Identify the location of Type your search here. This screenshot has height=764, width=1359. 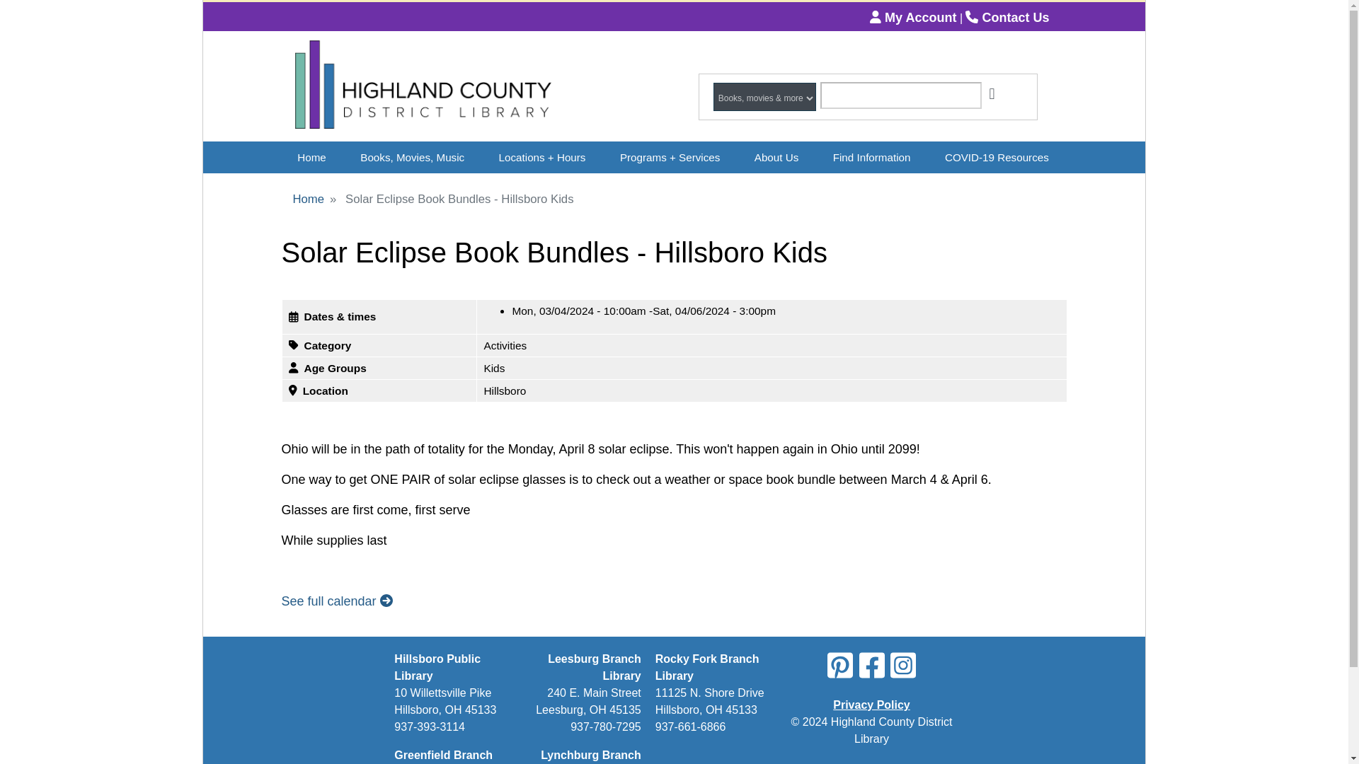
(900, 95).